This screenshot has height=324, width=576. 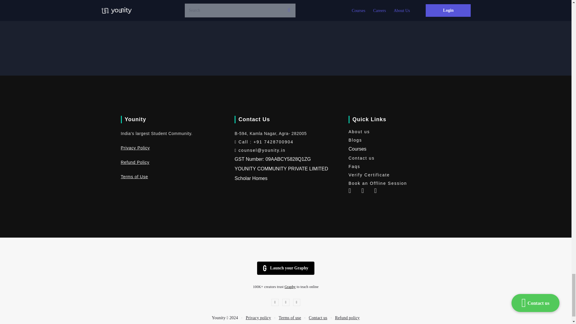 What do you see at coordinates (135, 148) in the screenshot?
I see `Privacy Policy` at bounding box center [135, 148].